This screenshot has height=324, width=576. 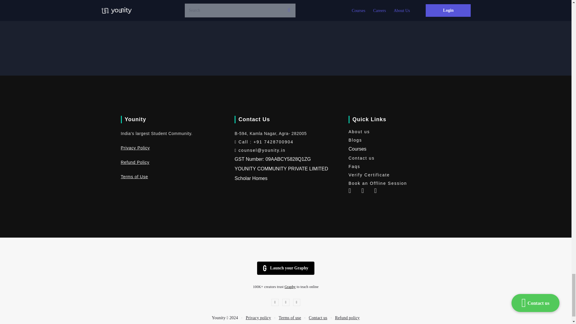 What do you see at coordinates (135, 148) in the screenshot?
I see `Privacy Policy` at bounding box center [135, 148].